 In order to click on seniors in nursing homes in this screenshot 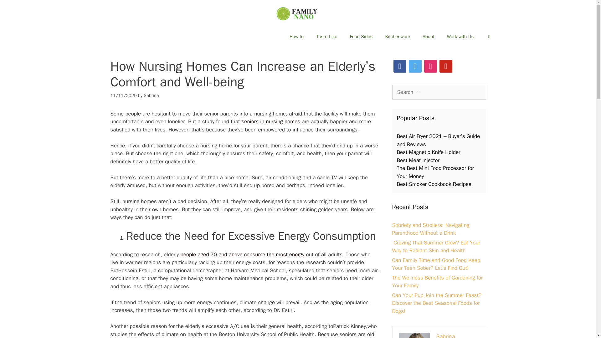, I will do `click(270, 121)`.